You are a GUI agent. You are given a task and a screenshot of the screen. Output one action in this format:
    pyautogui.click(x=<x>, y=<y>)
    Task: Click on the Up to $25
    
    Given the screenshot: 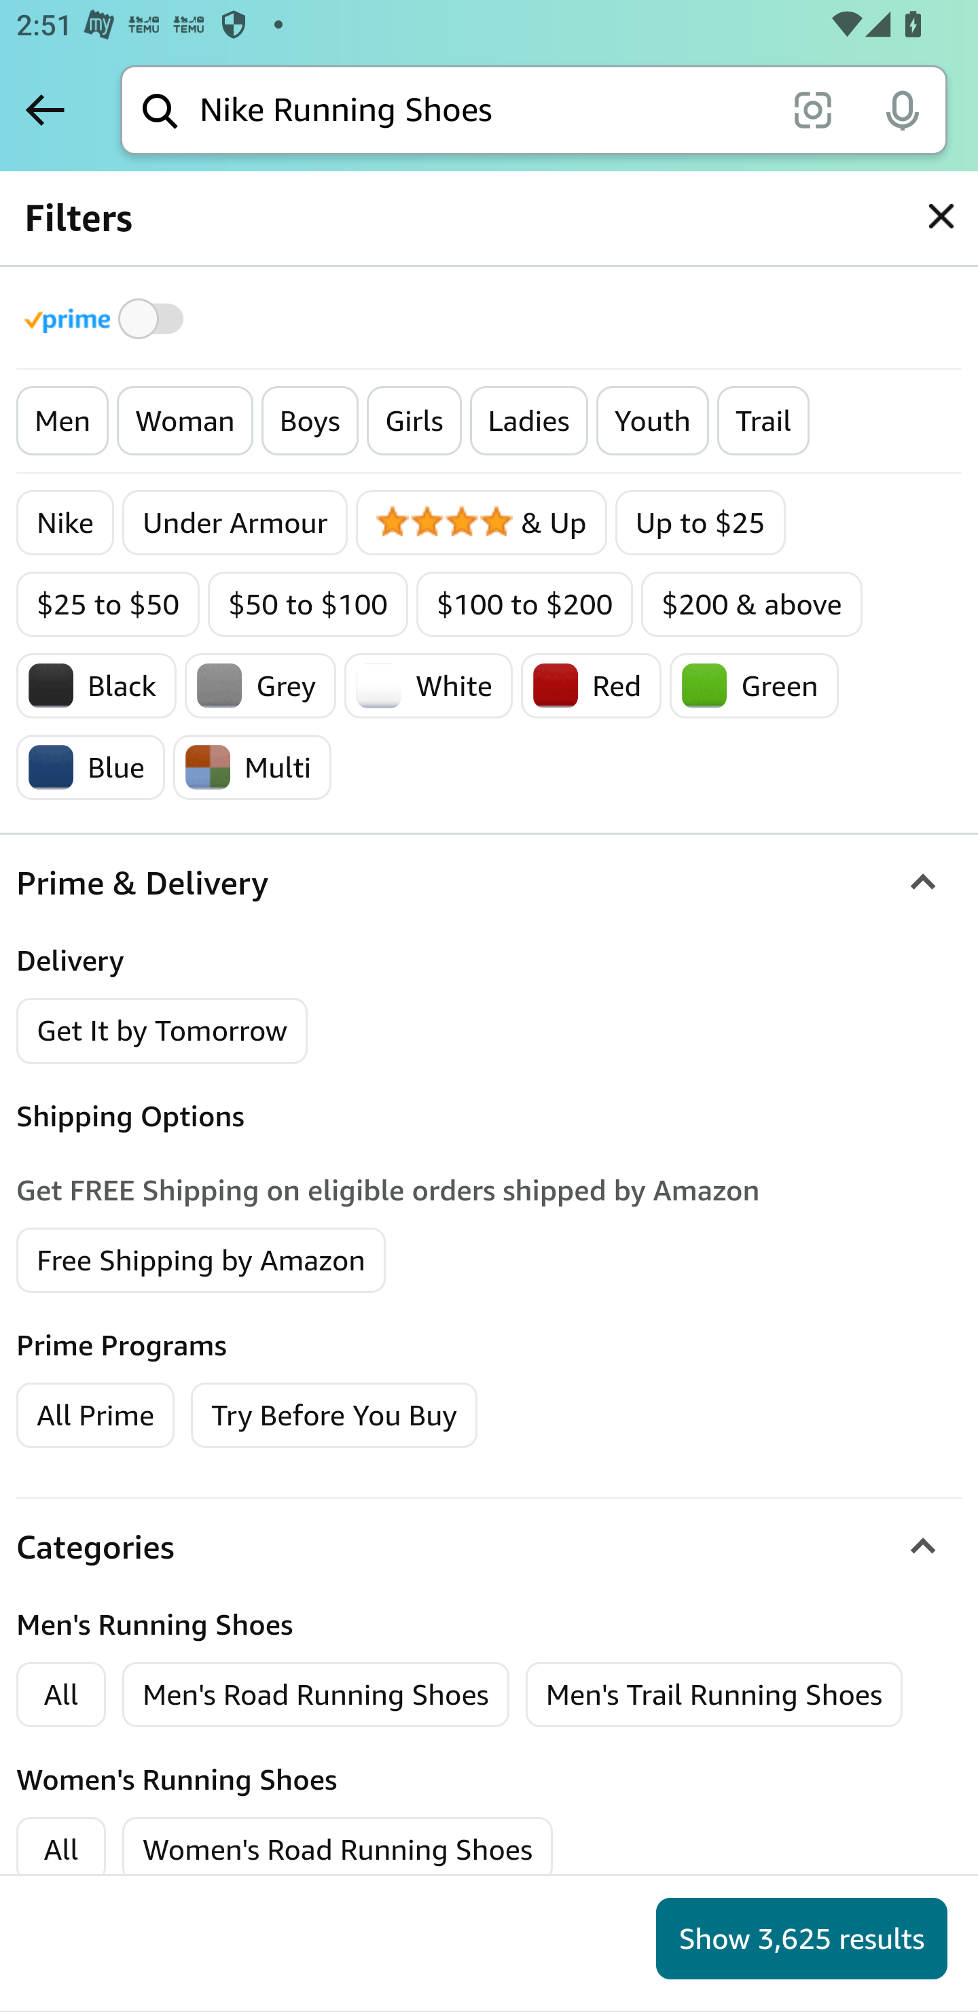 What is the action you would take?
    pyautogui.click(x=700, y=523)
    